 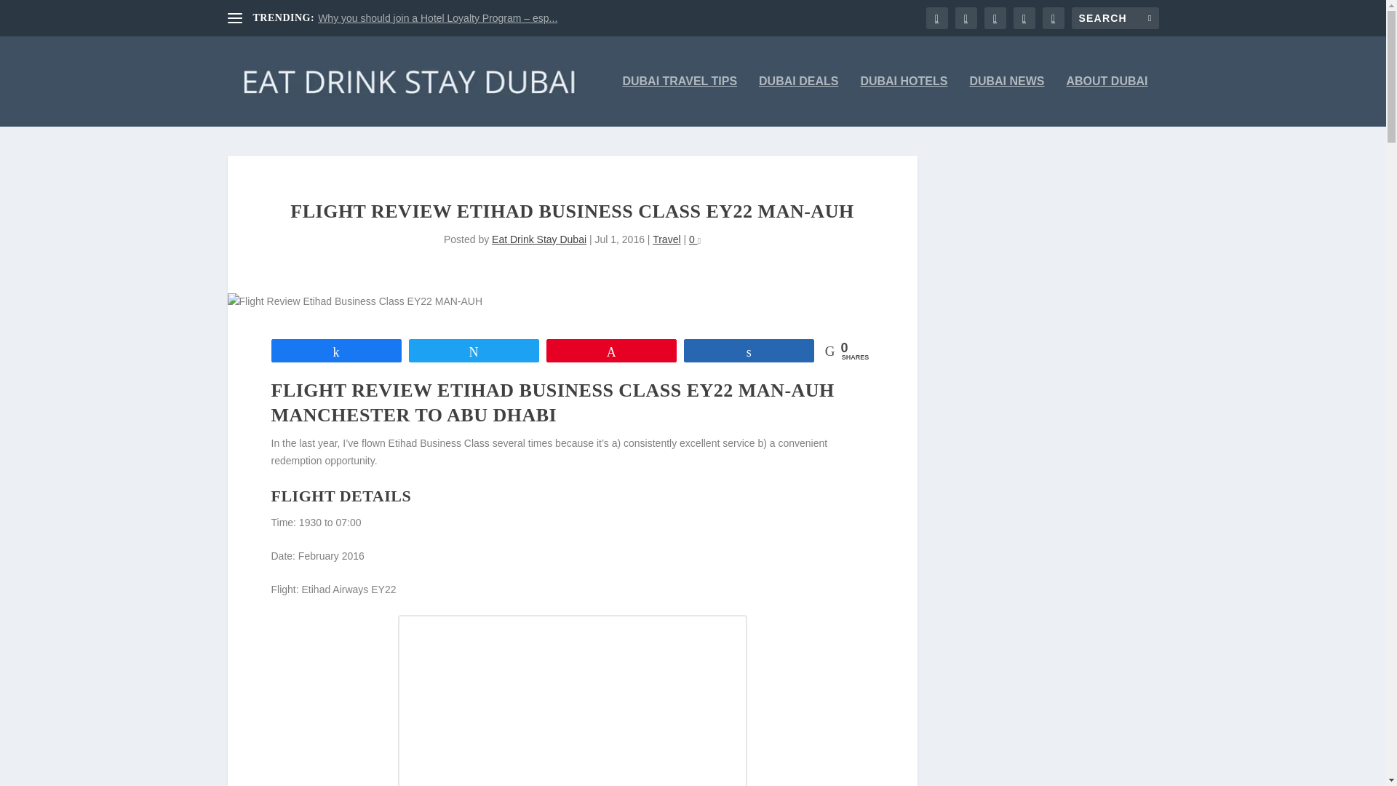 I want to click on comment count, so click(x=698, y=241).